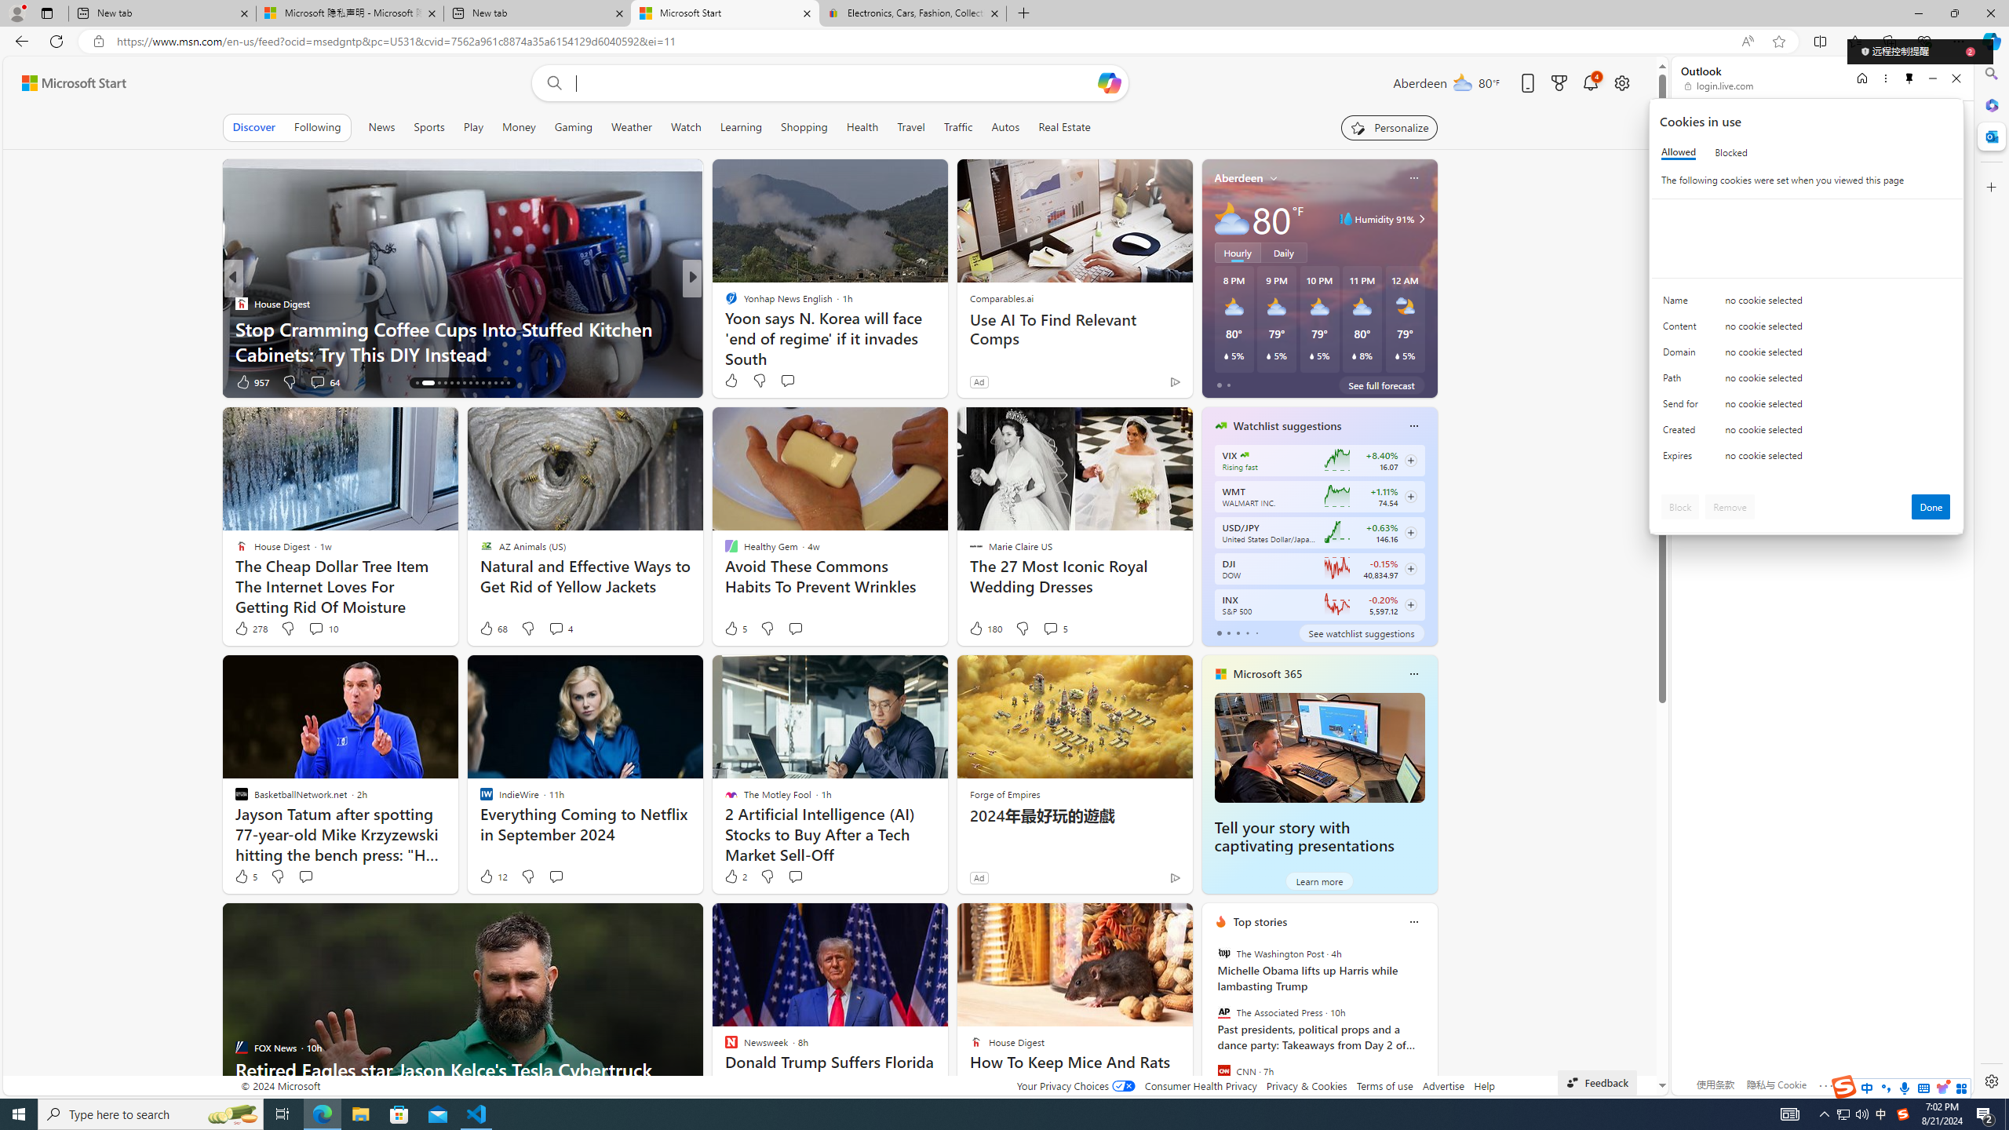 The width and height of the screenshot is (2009, 1130). What do you see at coordinates (801, 381) in the screenshot?
I see `View comments 141 Comment` at bounding box center [801, 381].